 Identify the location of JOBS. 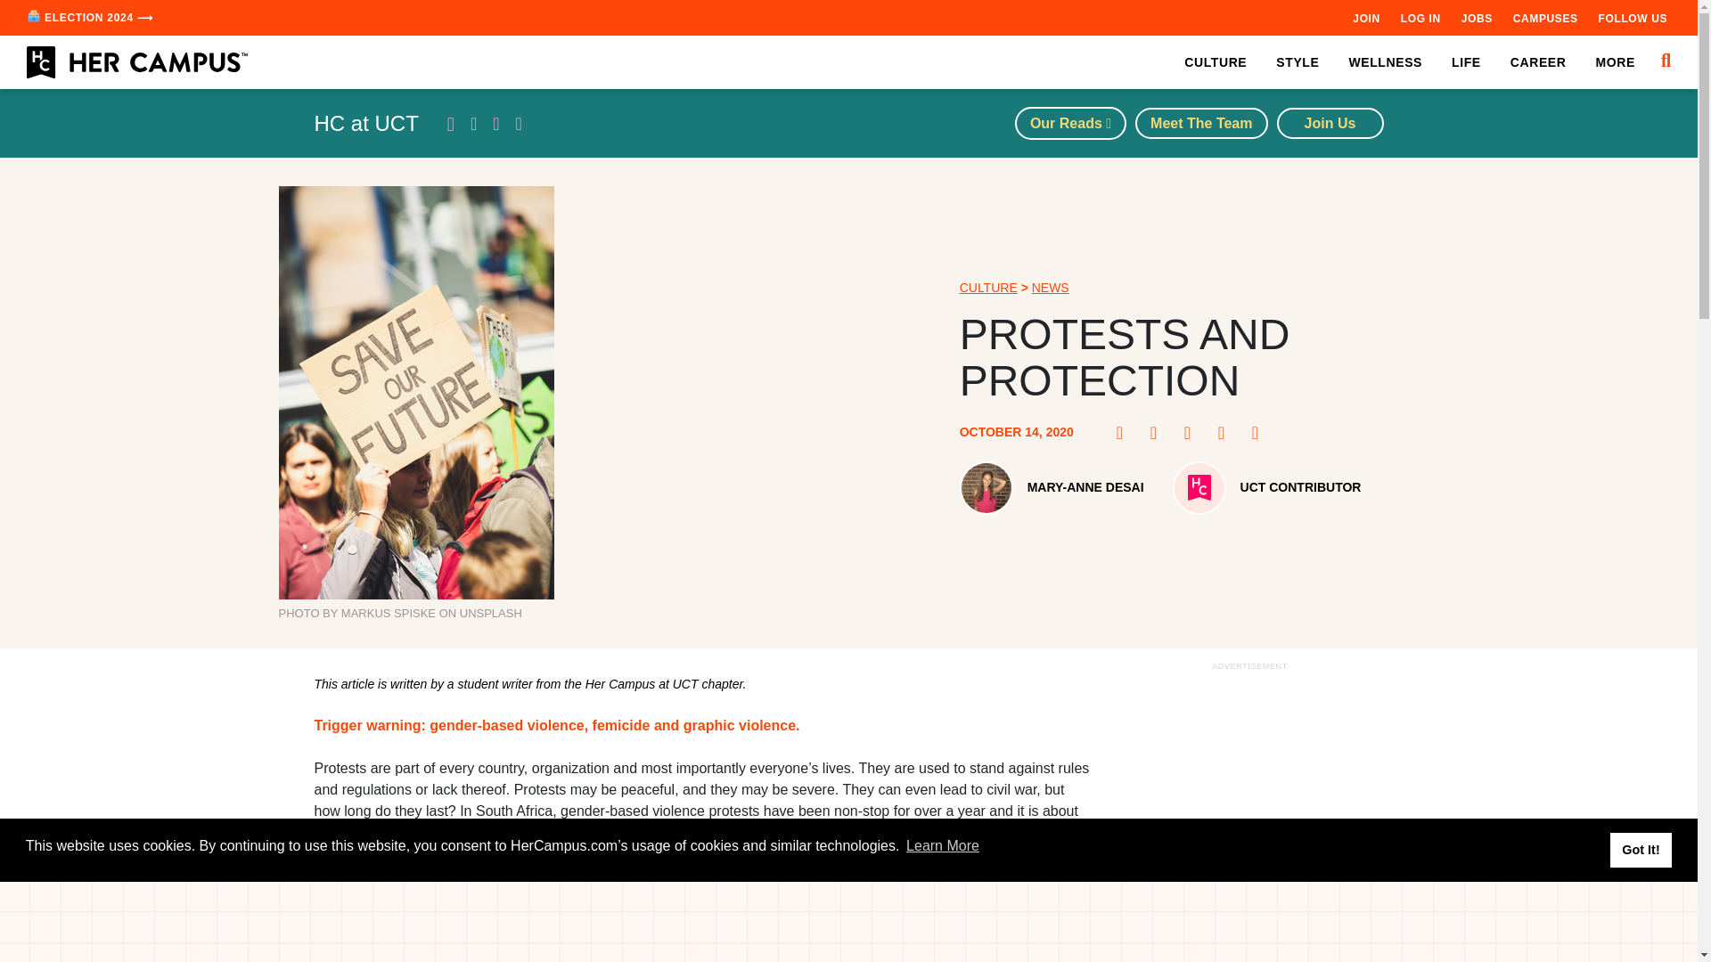
(1476, 18).